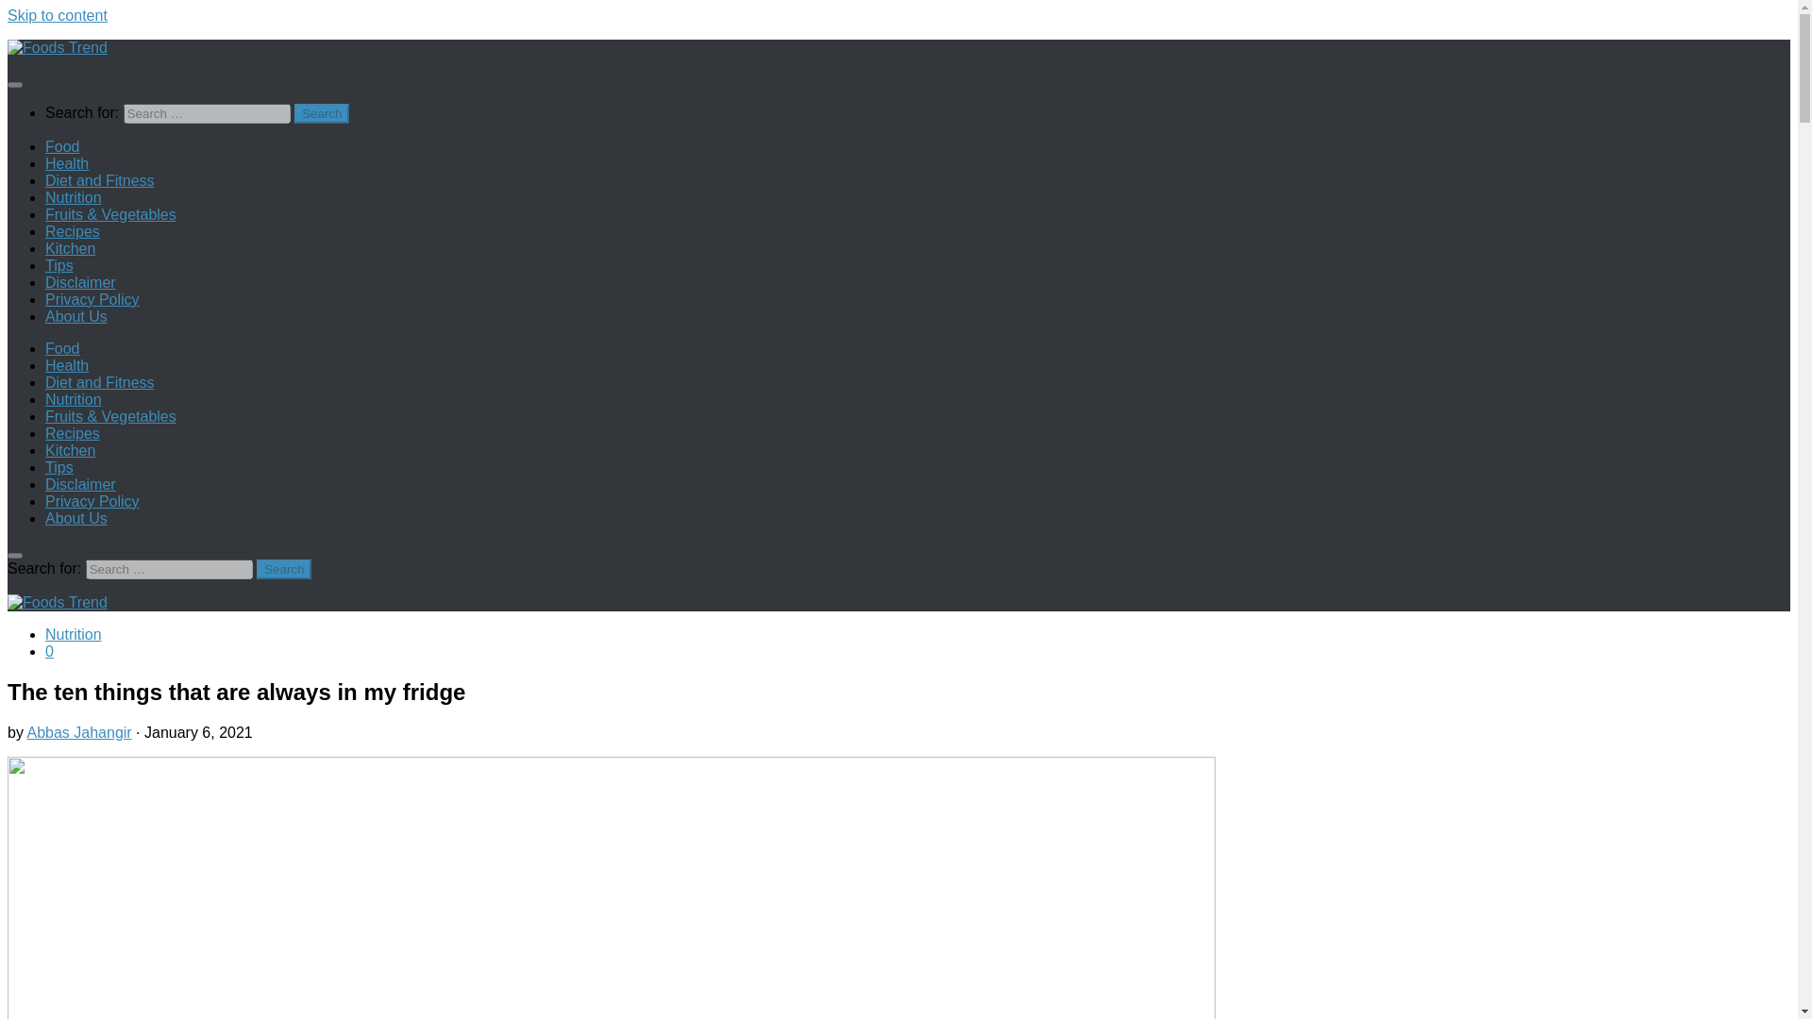  Describe the element at coordinates (67, 366) in the screenshot. I see `Health` at that location.